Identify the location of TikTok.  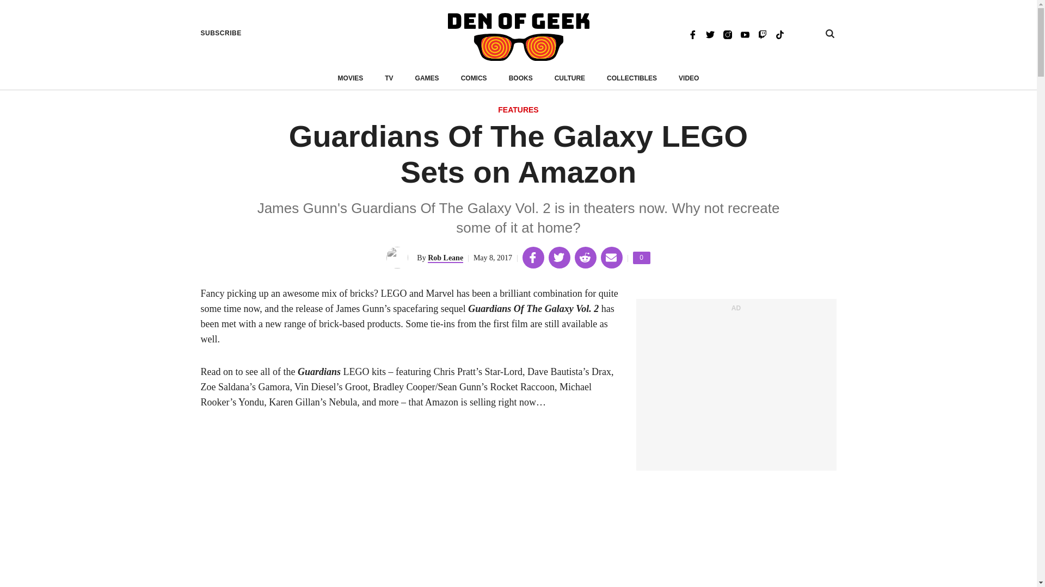
(521, 78).